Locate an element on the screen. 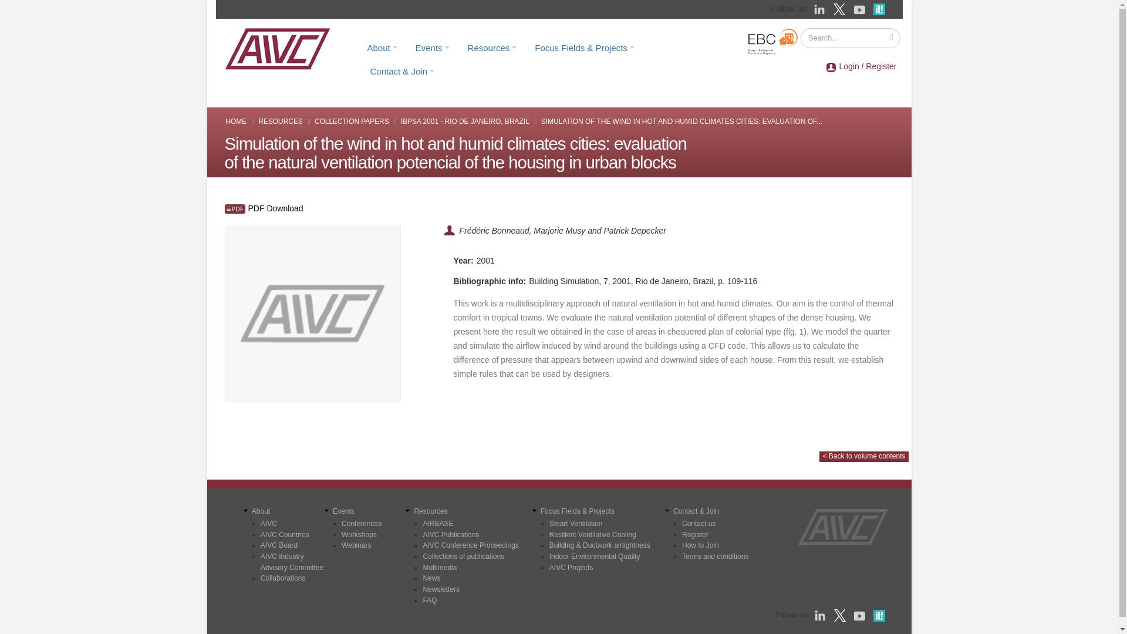  Go to INIVE sccop.it page is located at coordinates (882, 8).